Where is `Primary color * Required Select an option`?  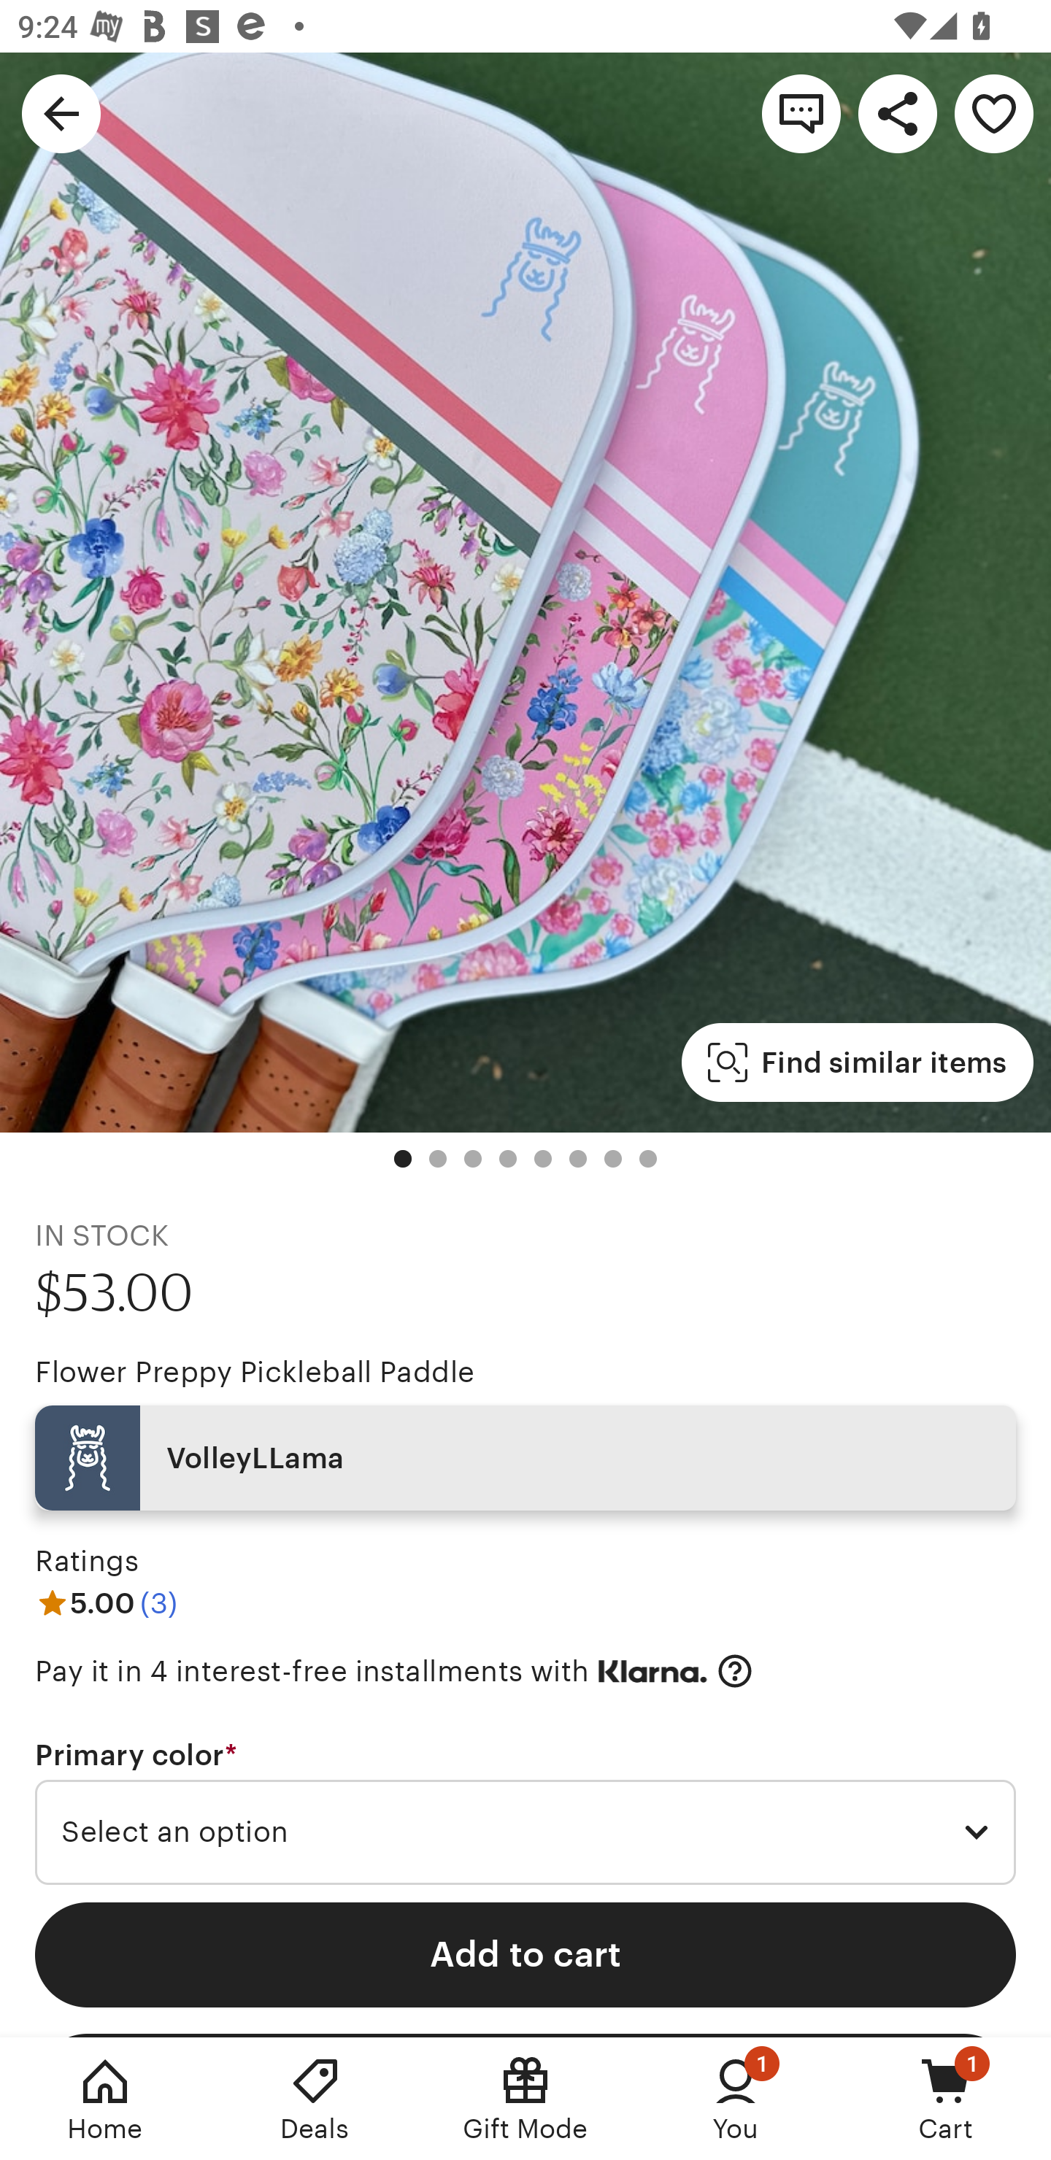
Primary color * Required Select an option is located at coordinates (525, 1812).